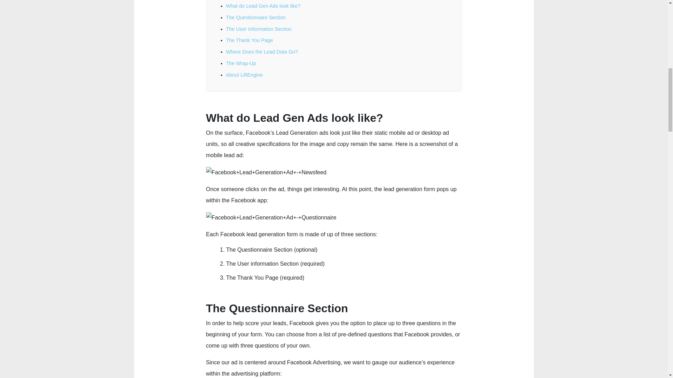 The image size is (673, 378). I want to click on The Wrap-Up, so click(240, 63).